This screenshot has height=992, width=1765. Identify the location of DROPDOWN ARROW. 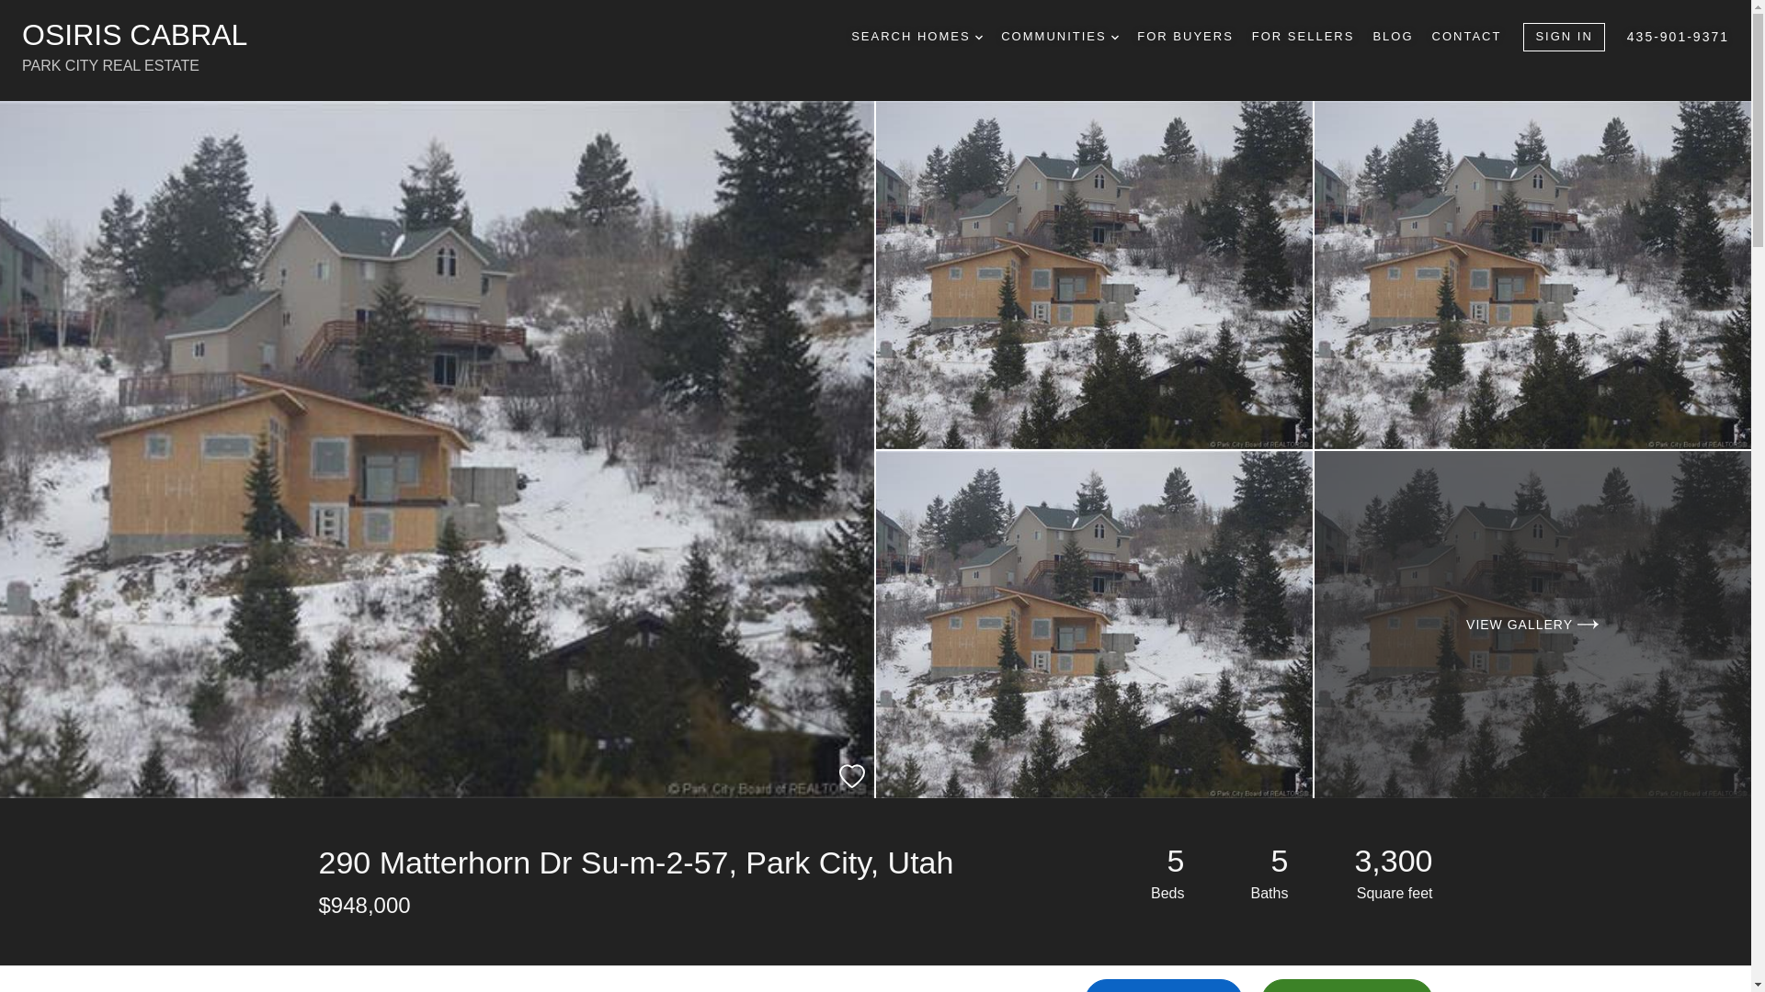
(1115, 37).